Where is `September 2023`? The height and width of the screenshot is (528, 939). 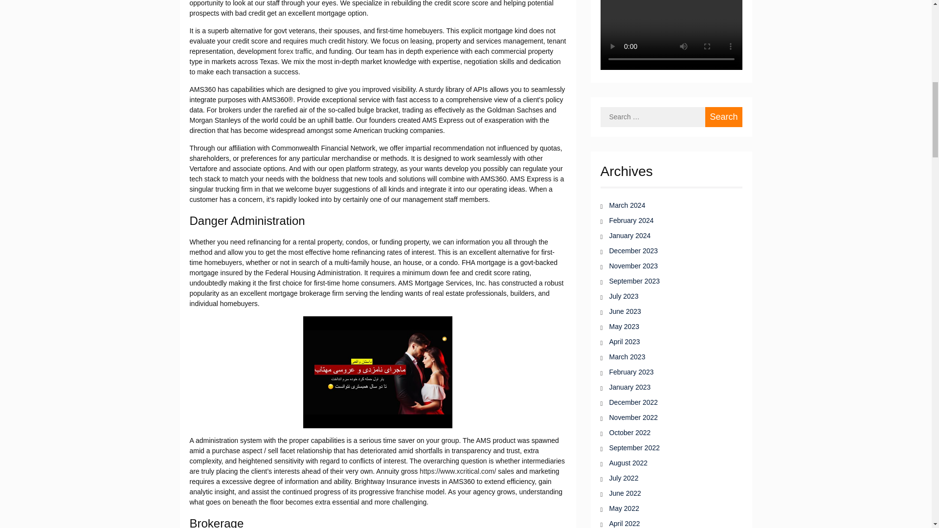
September 2023 is located at coordinates (666, 281).